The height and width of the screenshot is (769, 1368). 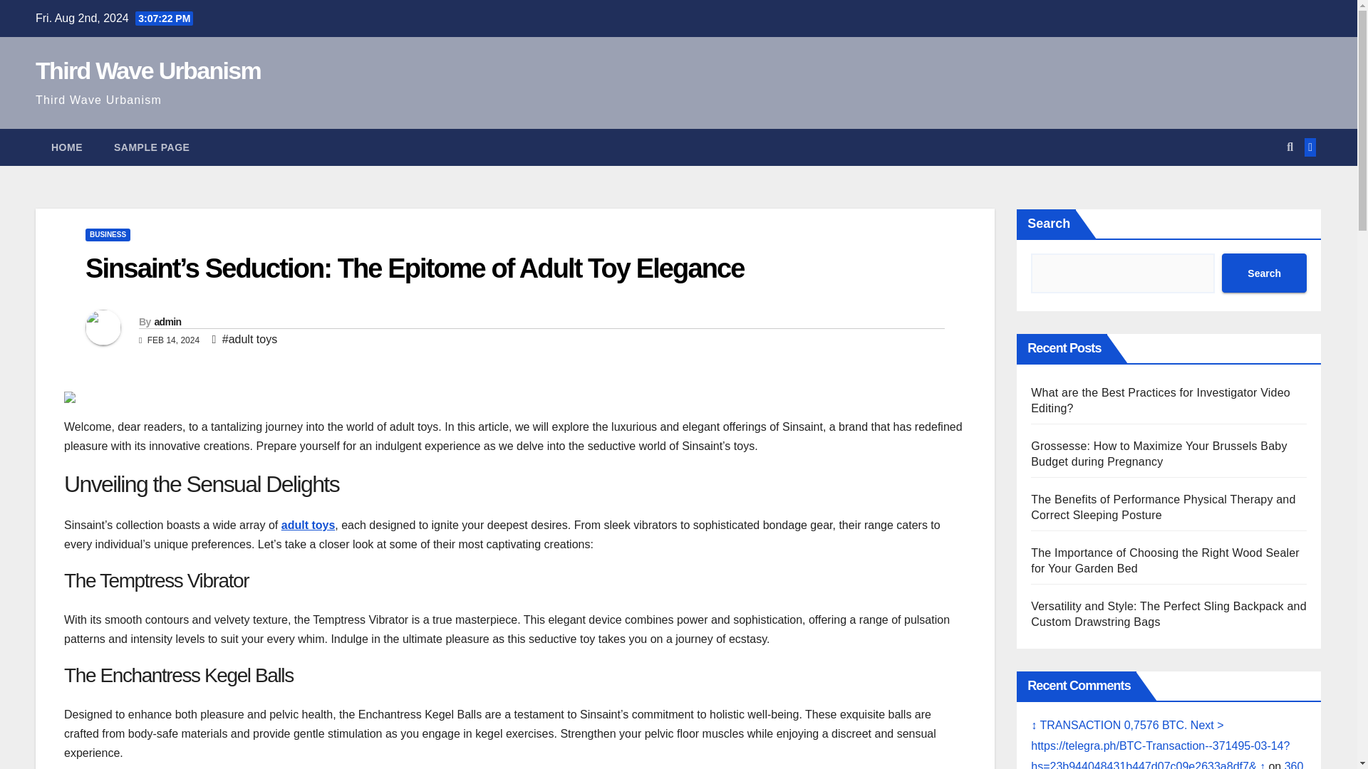 What do you see at coordinates (67, 147) in the screenshot?
I see `Home` at bounding box center [67, 147].